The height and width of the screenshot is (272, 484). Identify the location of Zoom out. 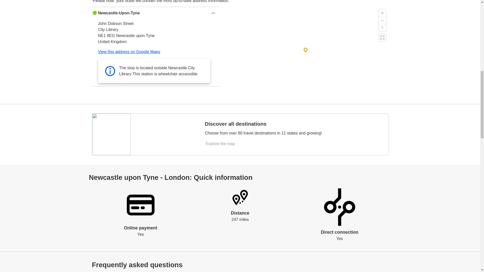
(382, 20).